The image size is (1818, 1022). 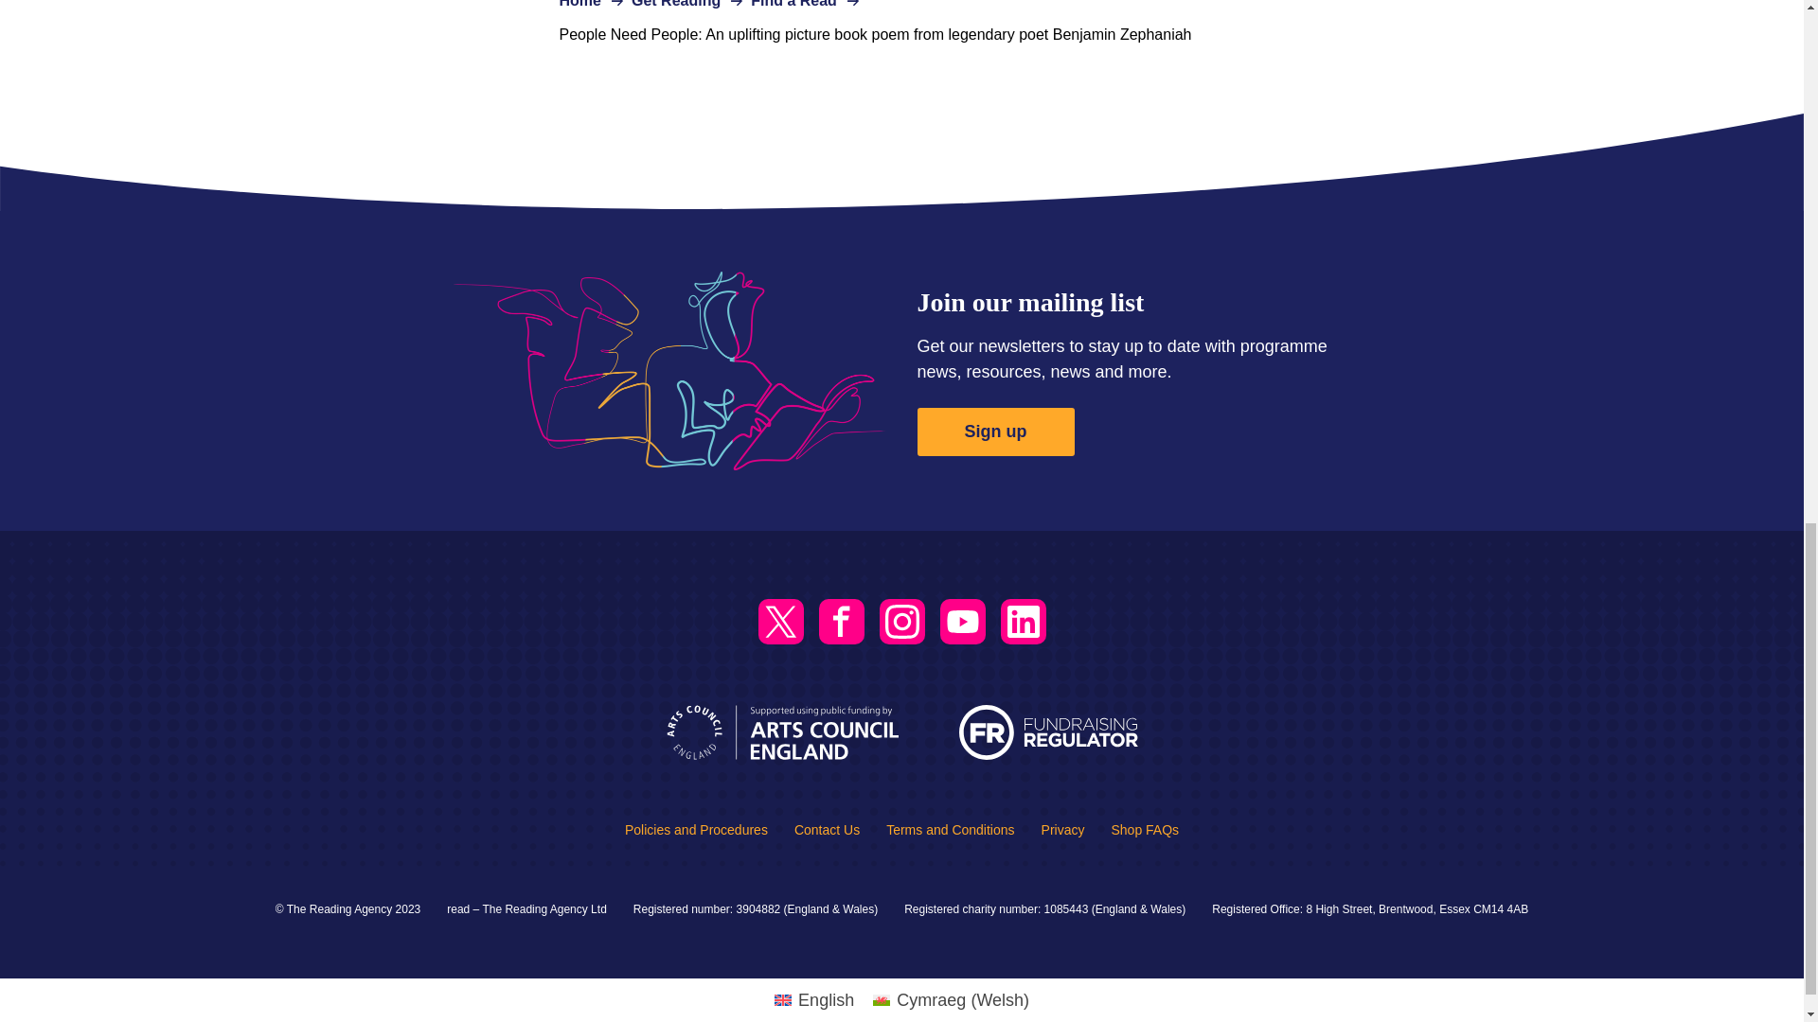 What do you see at coordinates (841, 621) in the screenshot?
I see `Facebook` at bounding box center [841, 621].